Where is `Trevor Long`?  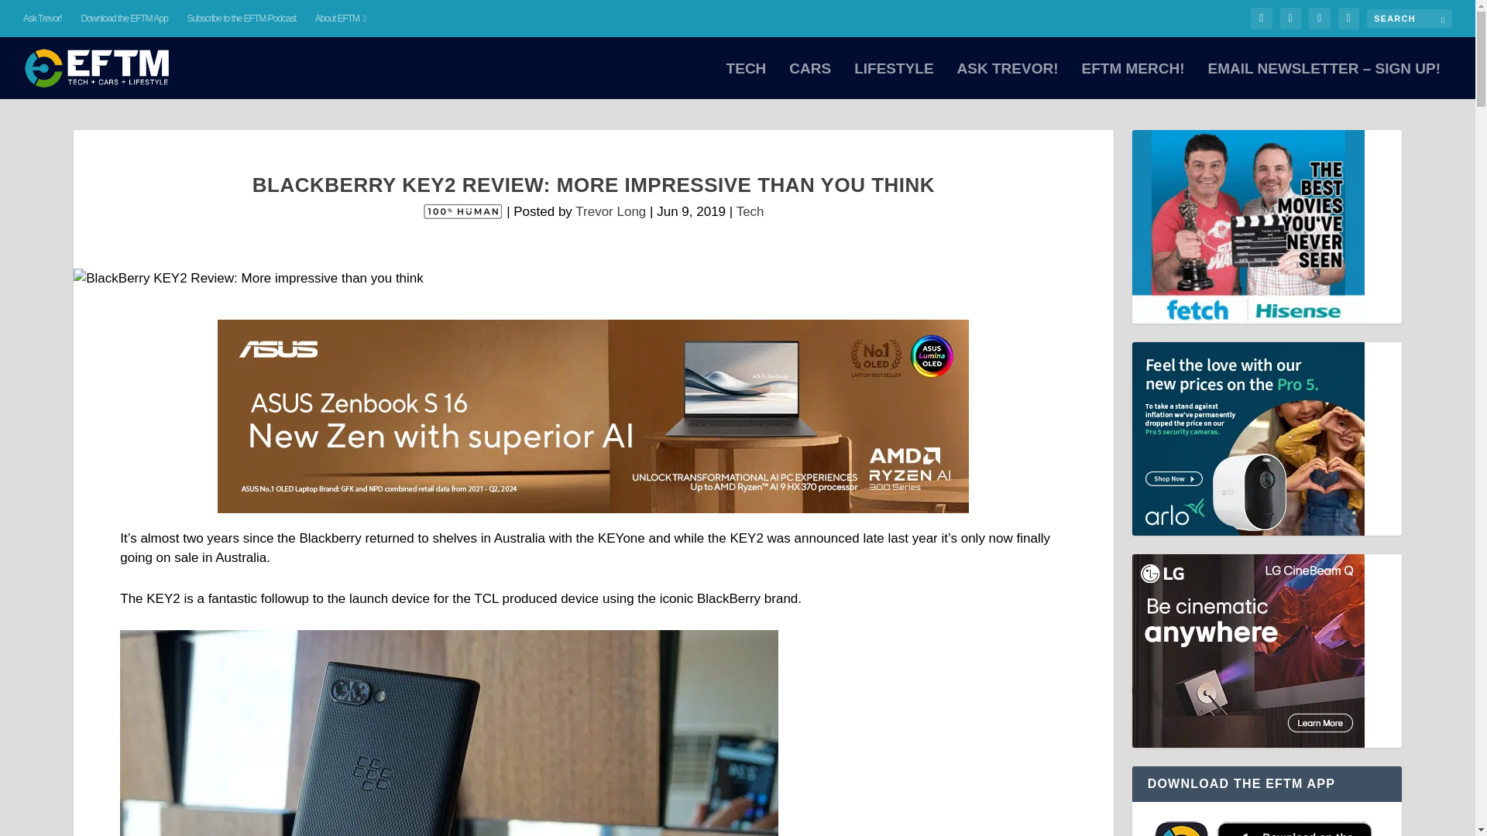
Trevor Long is located at coordinates (610, 211).